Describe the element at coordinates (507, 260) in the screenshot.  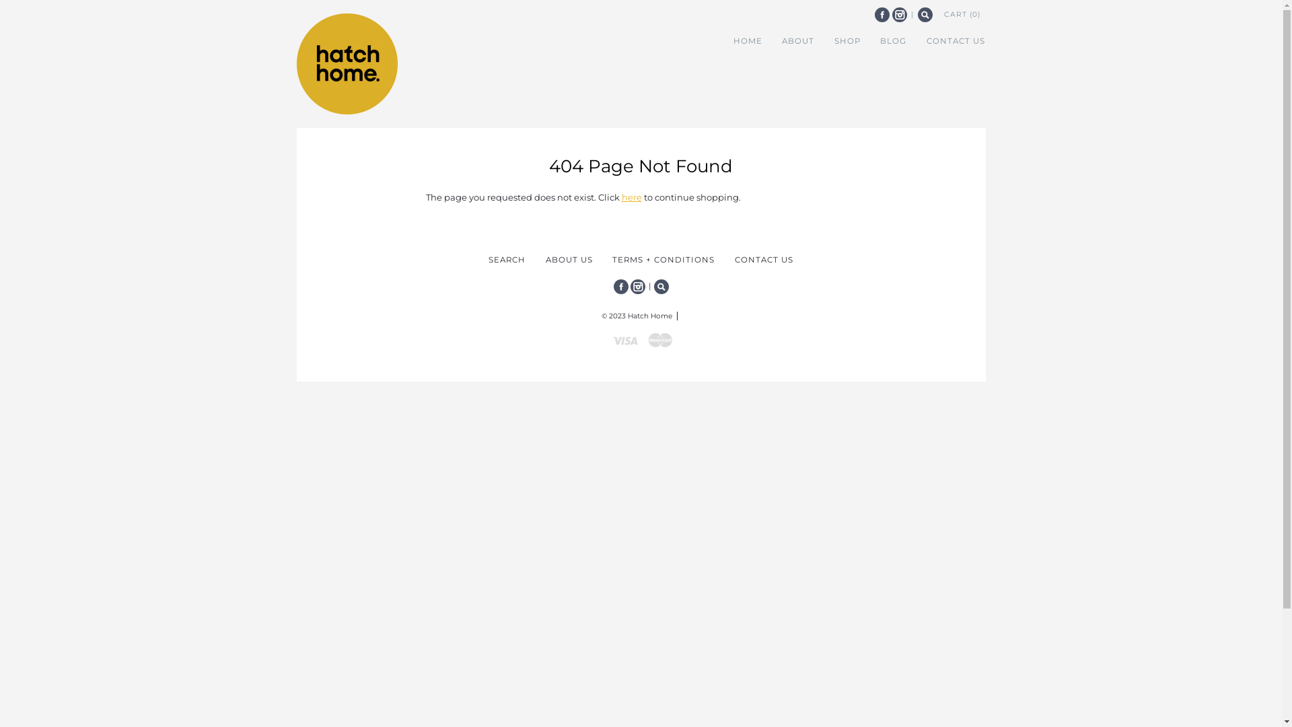
I see `SEARCH` at that location.